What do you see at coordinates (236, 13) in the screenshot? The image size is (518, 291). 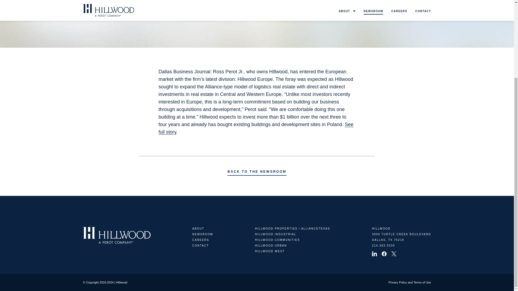 I see `Share` at bounding box center [236, 13].